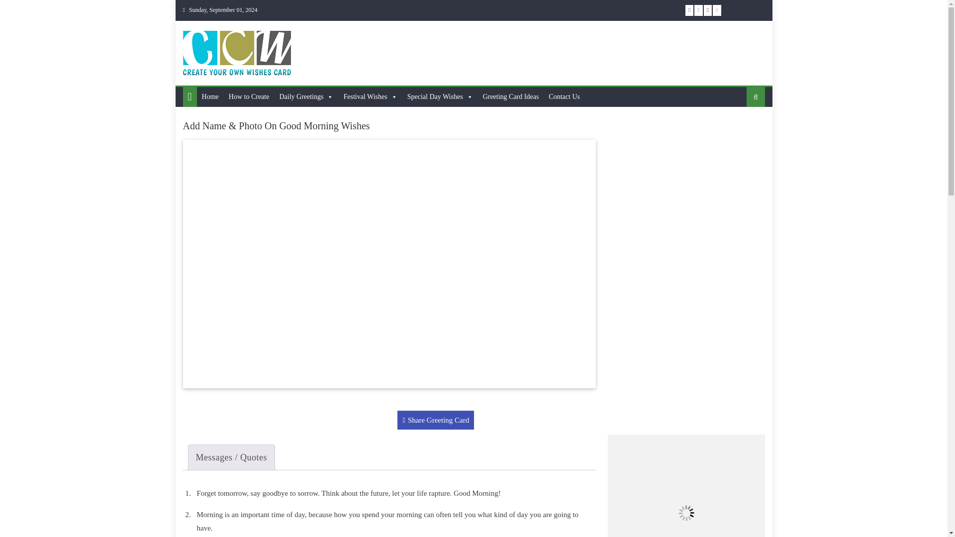 This screenshot has width=955, height=537. Describe the element at coordinates (210, 96) in the screenshot. I see `Home` at that location.